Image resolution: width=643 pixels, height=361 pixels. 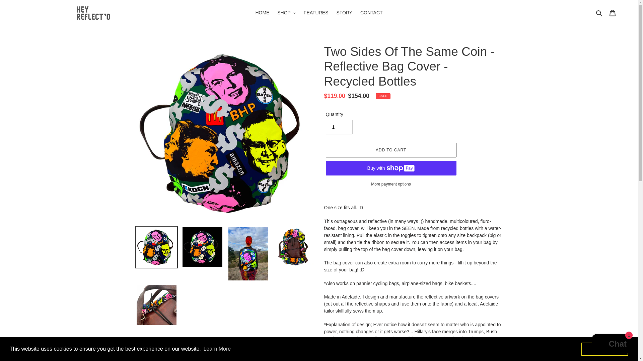 I want to click on CONTACT, so click(x=371, y=13).